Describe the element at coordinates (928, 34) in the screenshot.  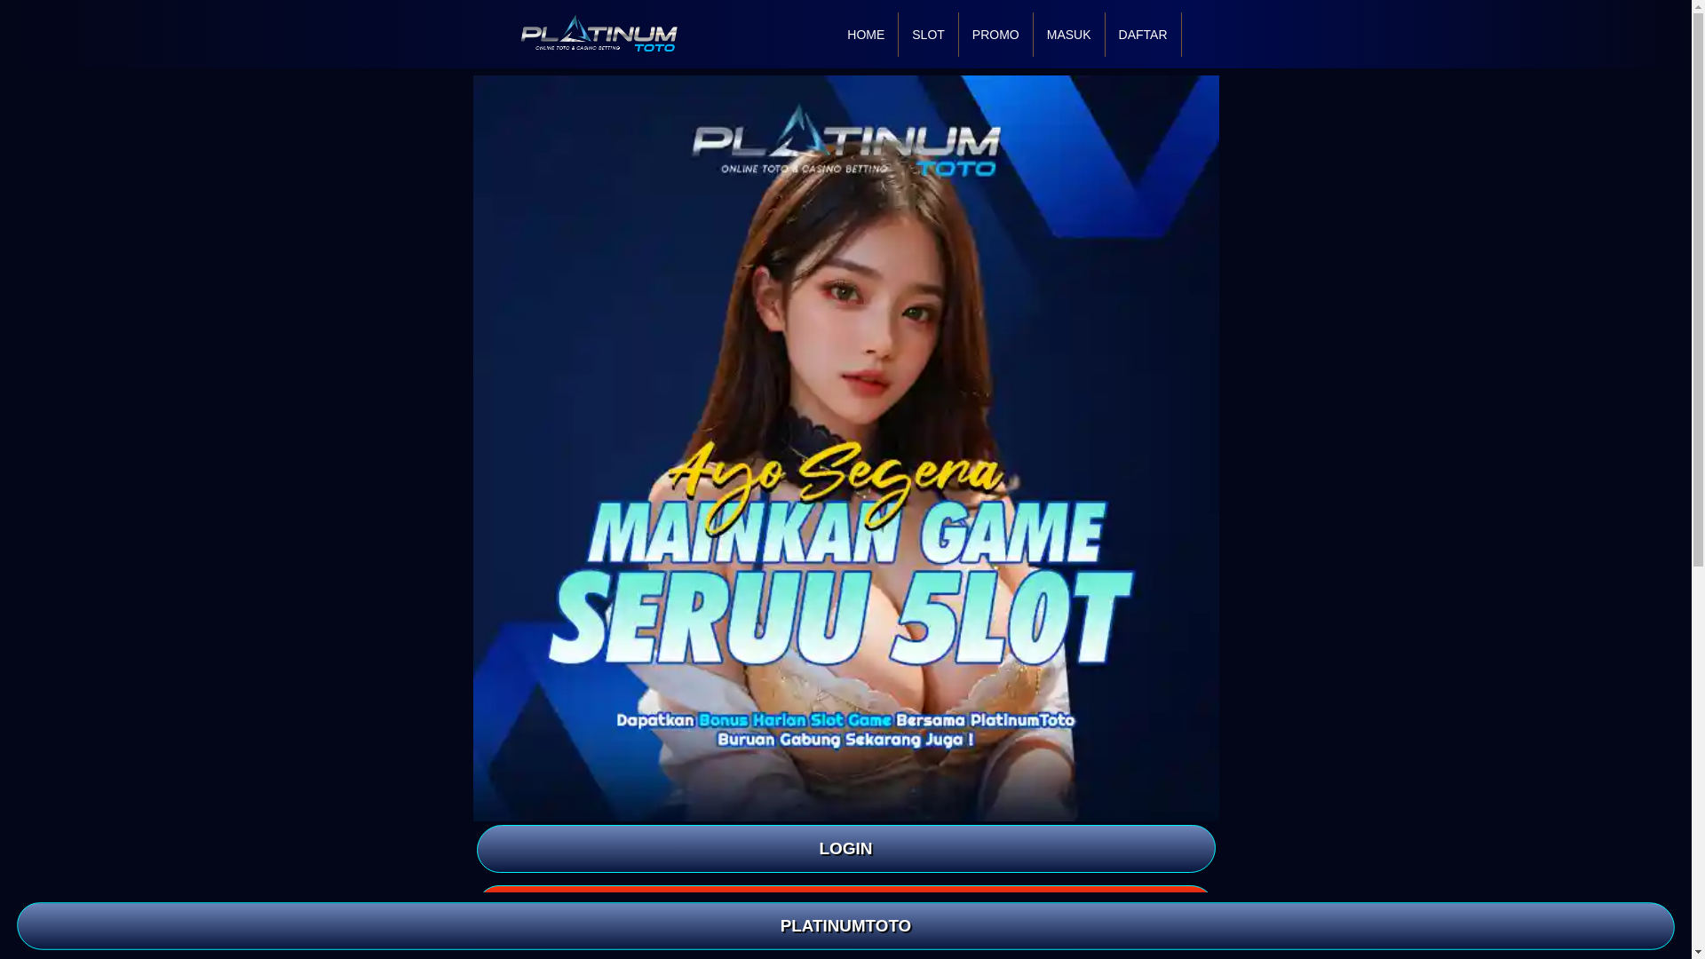
I see `SLOT` at that location.